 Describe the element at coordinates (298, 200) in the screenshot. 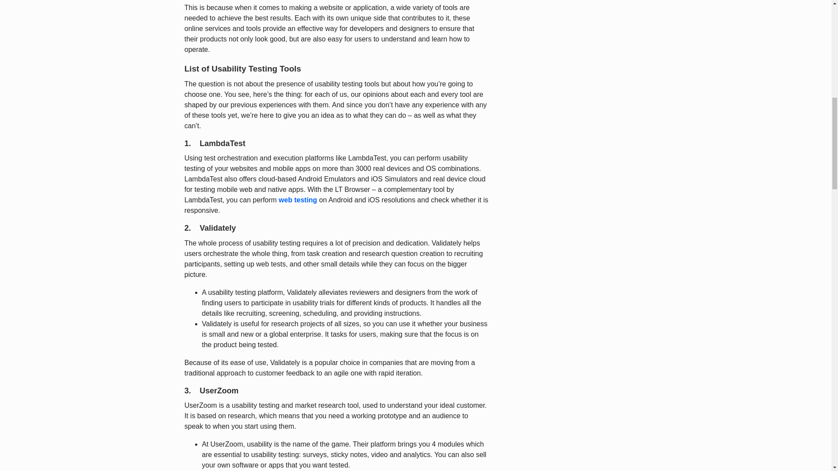

I see `web testing` at that location.